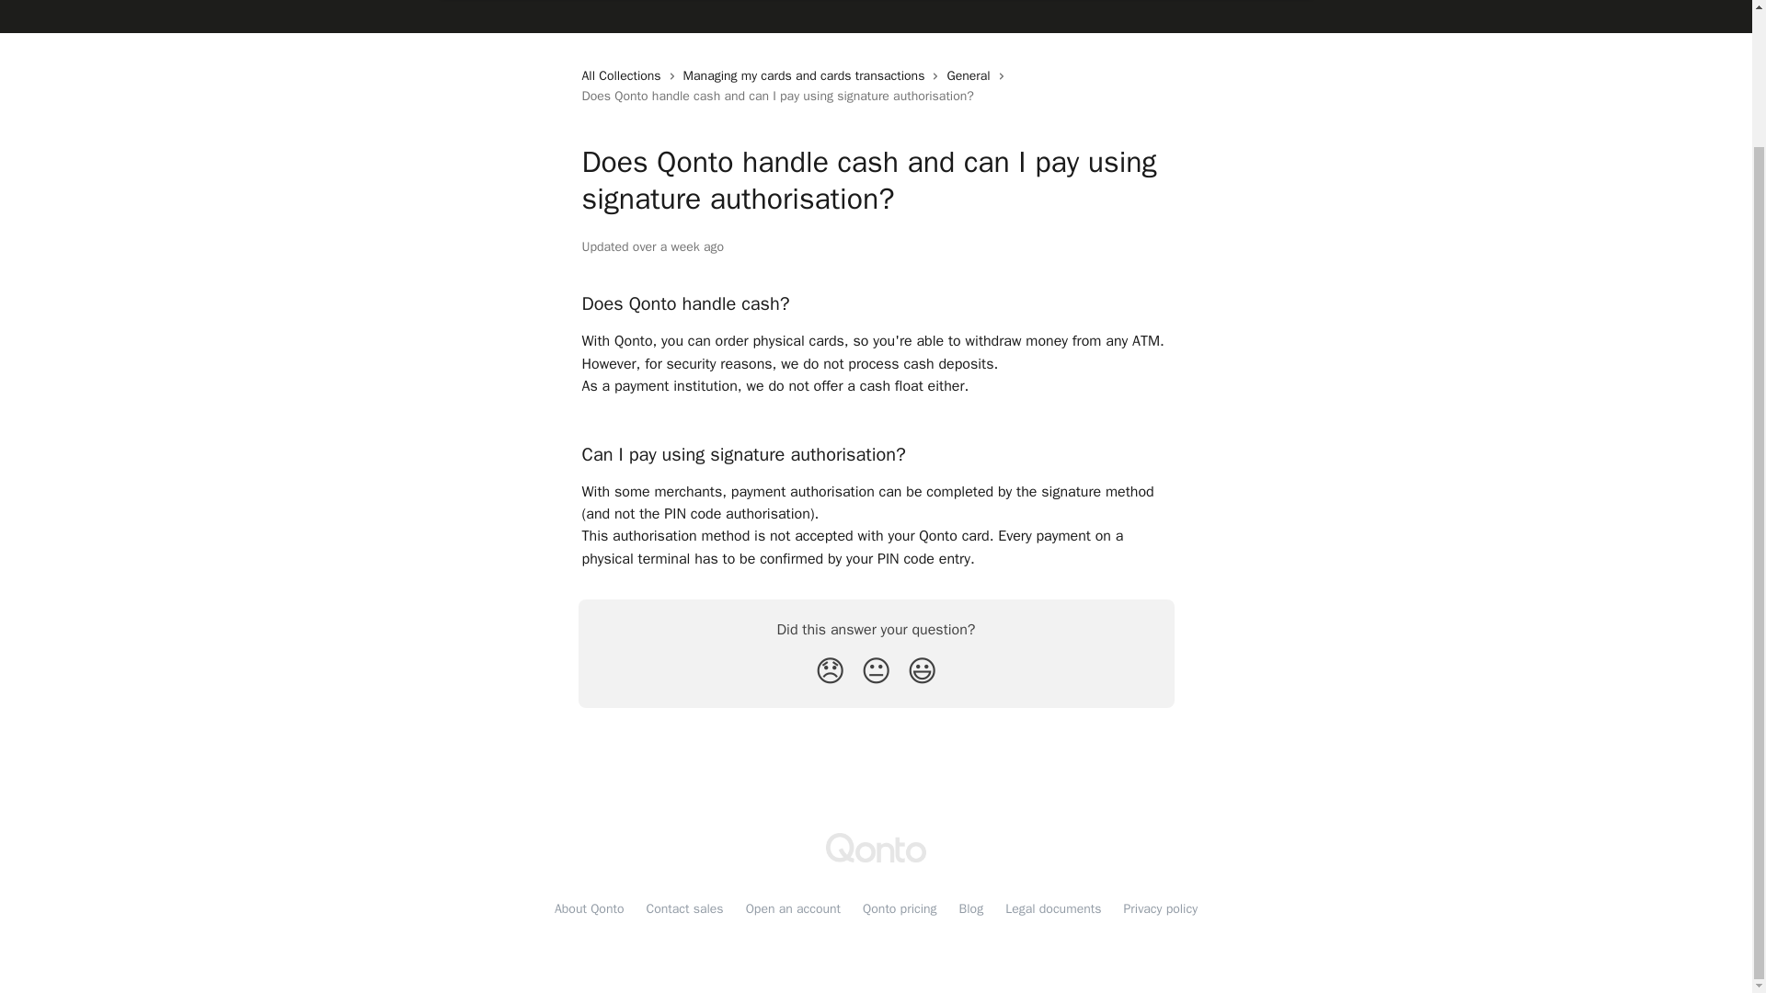 The width and height of the screenshot is (1766, 993). I want to click on Contact sales, so click(684, 908).